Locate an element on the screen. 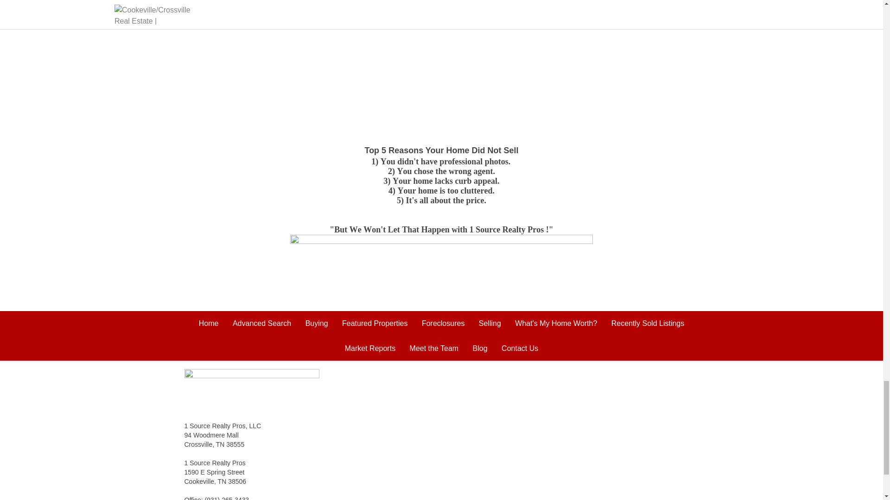 The image size is (890, 500). Contact Us is located at coordinates (520, 348).